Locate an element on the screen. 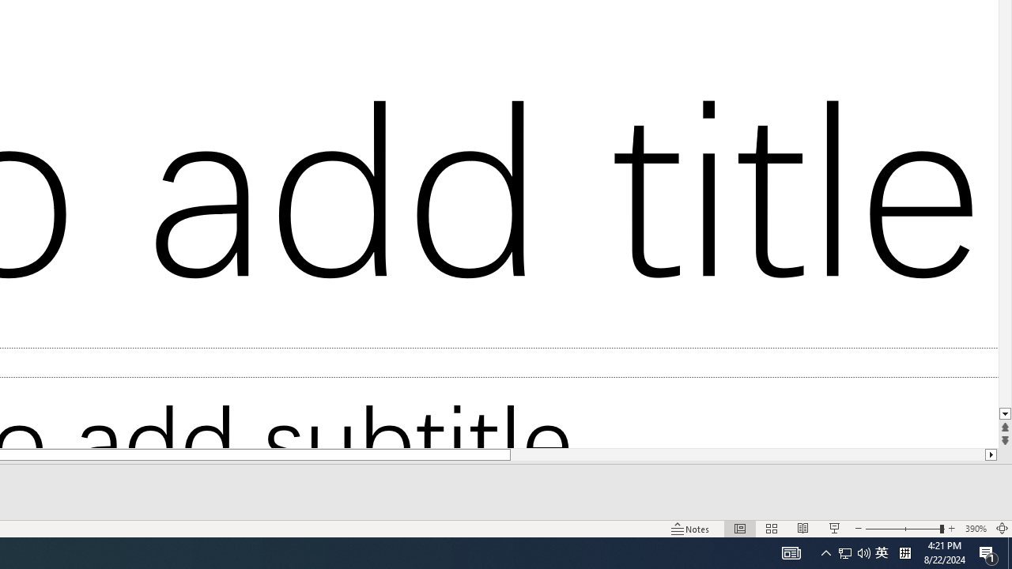  Action Center, 1 new notification is located at coordinates (988, 553).